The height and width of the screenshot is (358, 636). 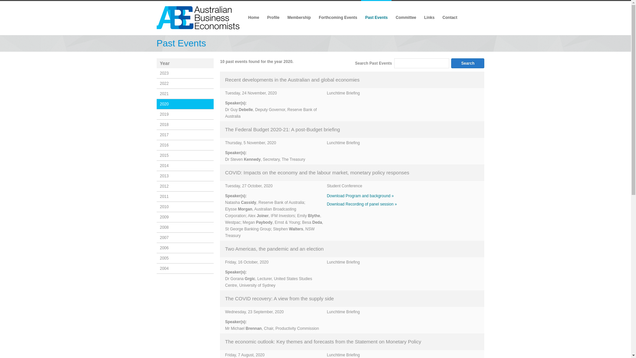 What do you see at coordinates (185, 135) in the screenshot?
I see `2017` at bounding box center [185, 135].